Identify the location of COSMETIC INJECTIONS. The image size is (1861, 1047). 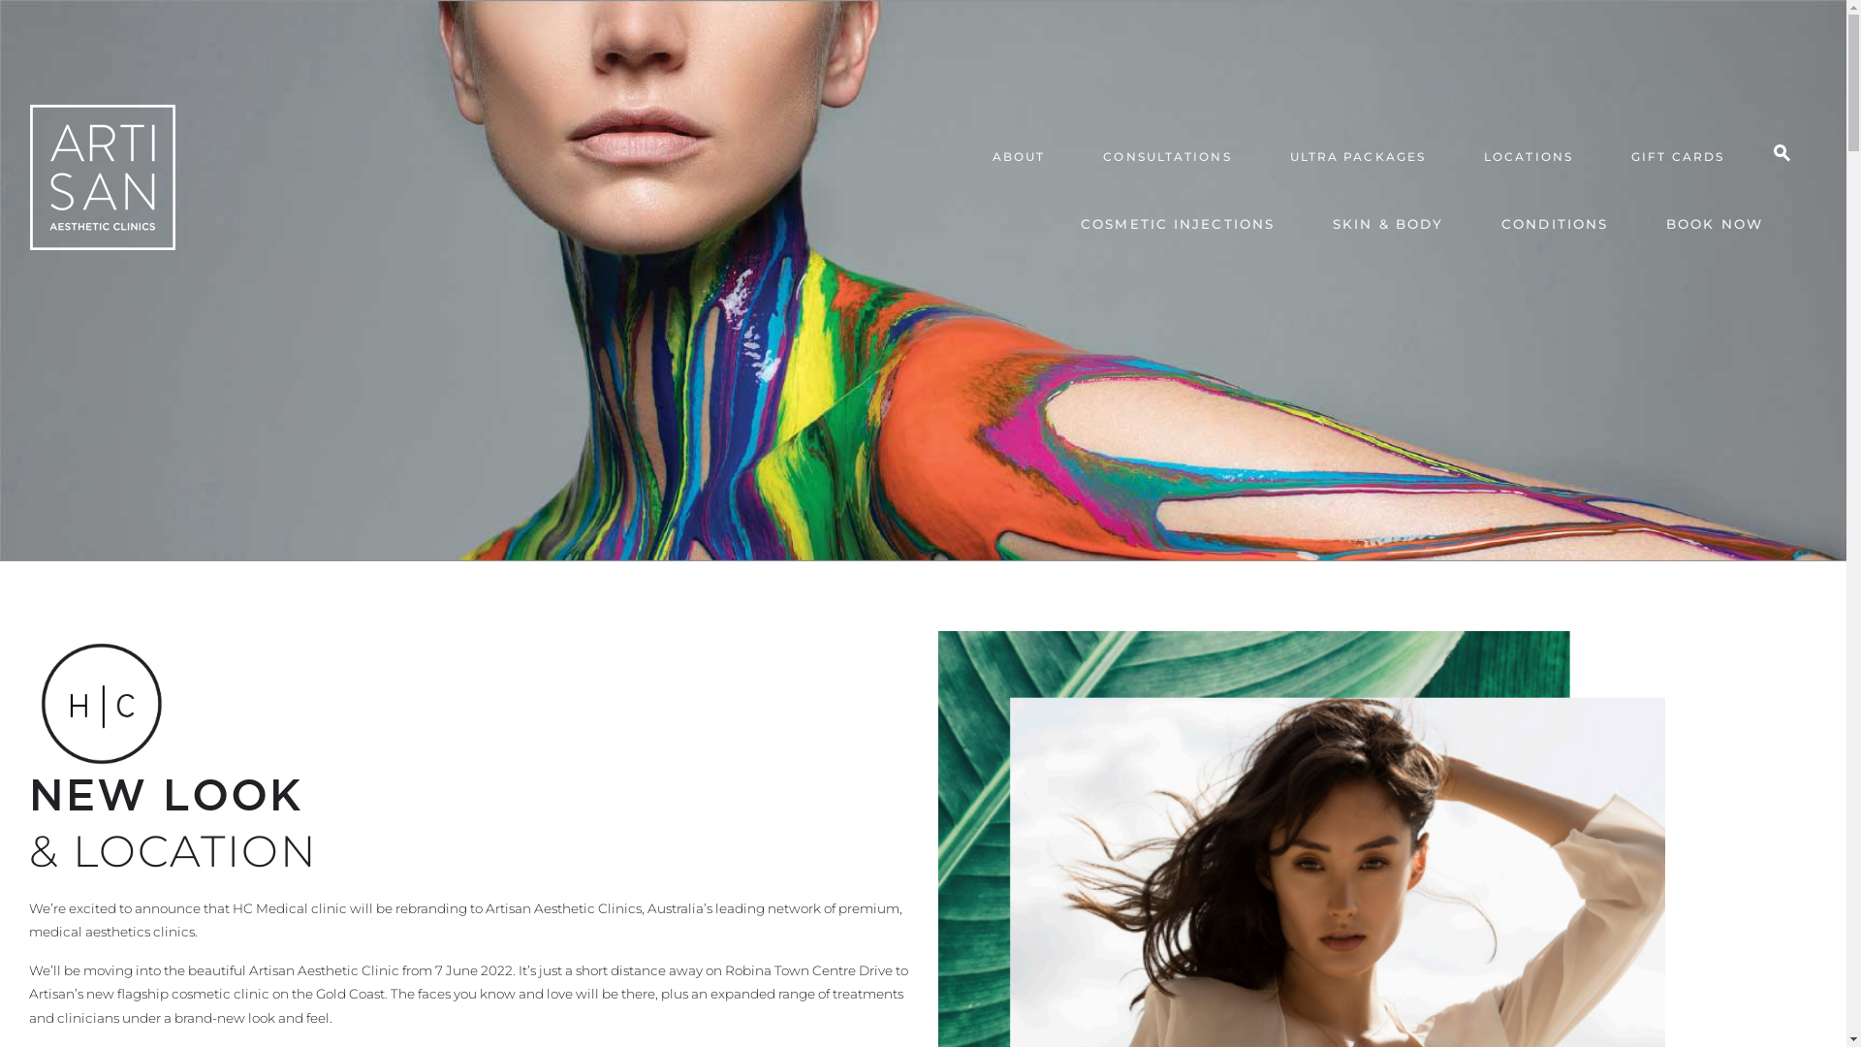
(1178, 226).